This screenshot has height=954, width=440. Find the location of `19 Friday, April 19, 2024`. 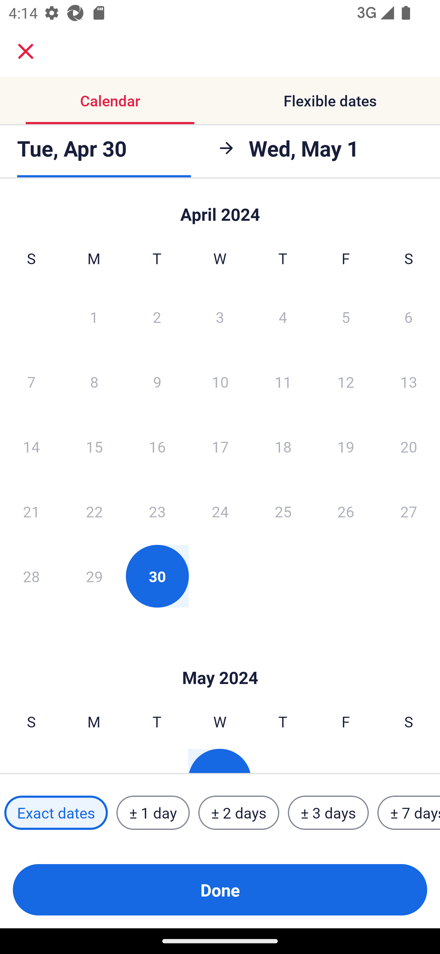

19 Friday, April 19, 2024 is located at coordinates (346, 446).